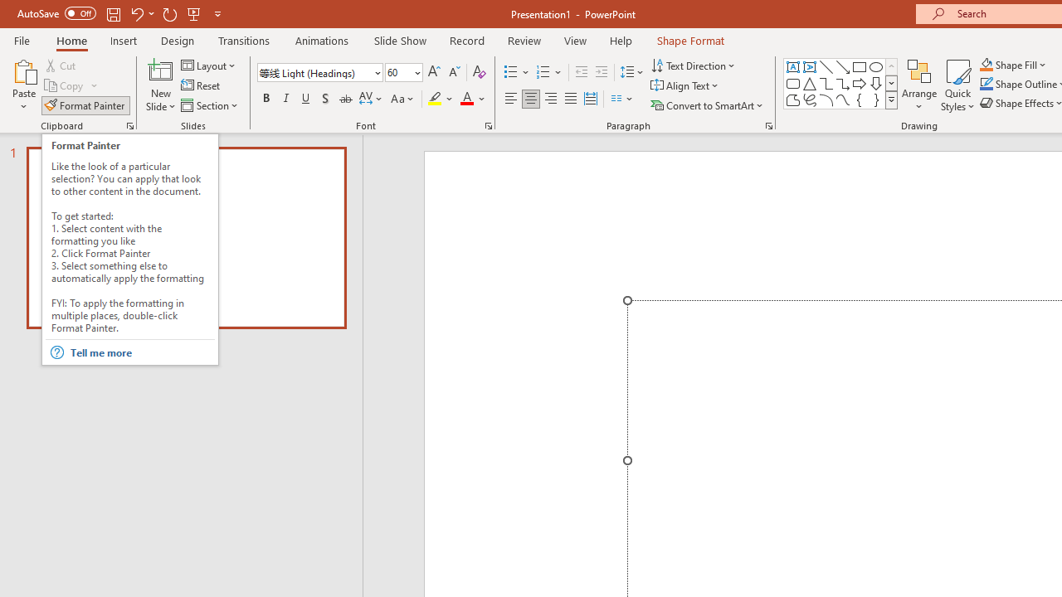 Image resolution: width=1062 pixels, height=597 pixels. Describe the element at coordinates (480, 73) in the screenshot. I see `Clear Formatting` at that location.